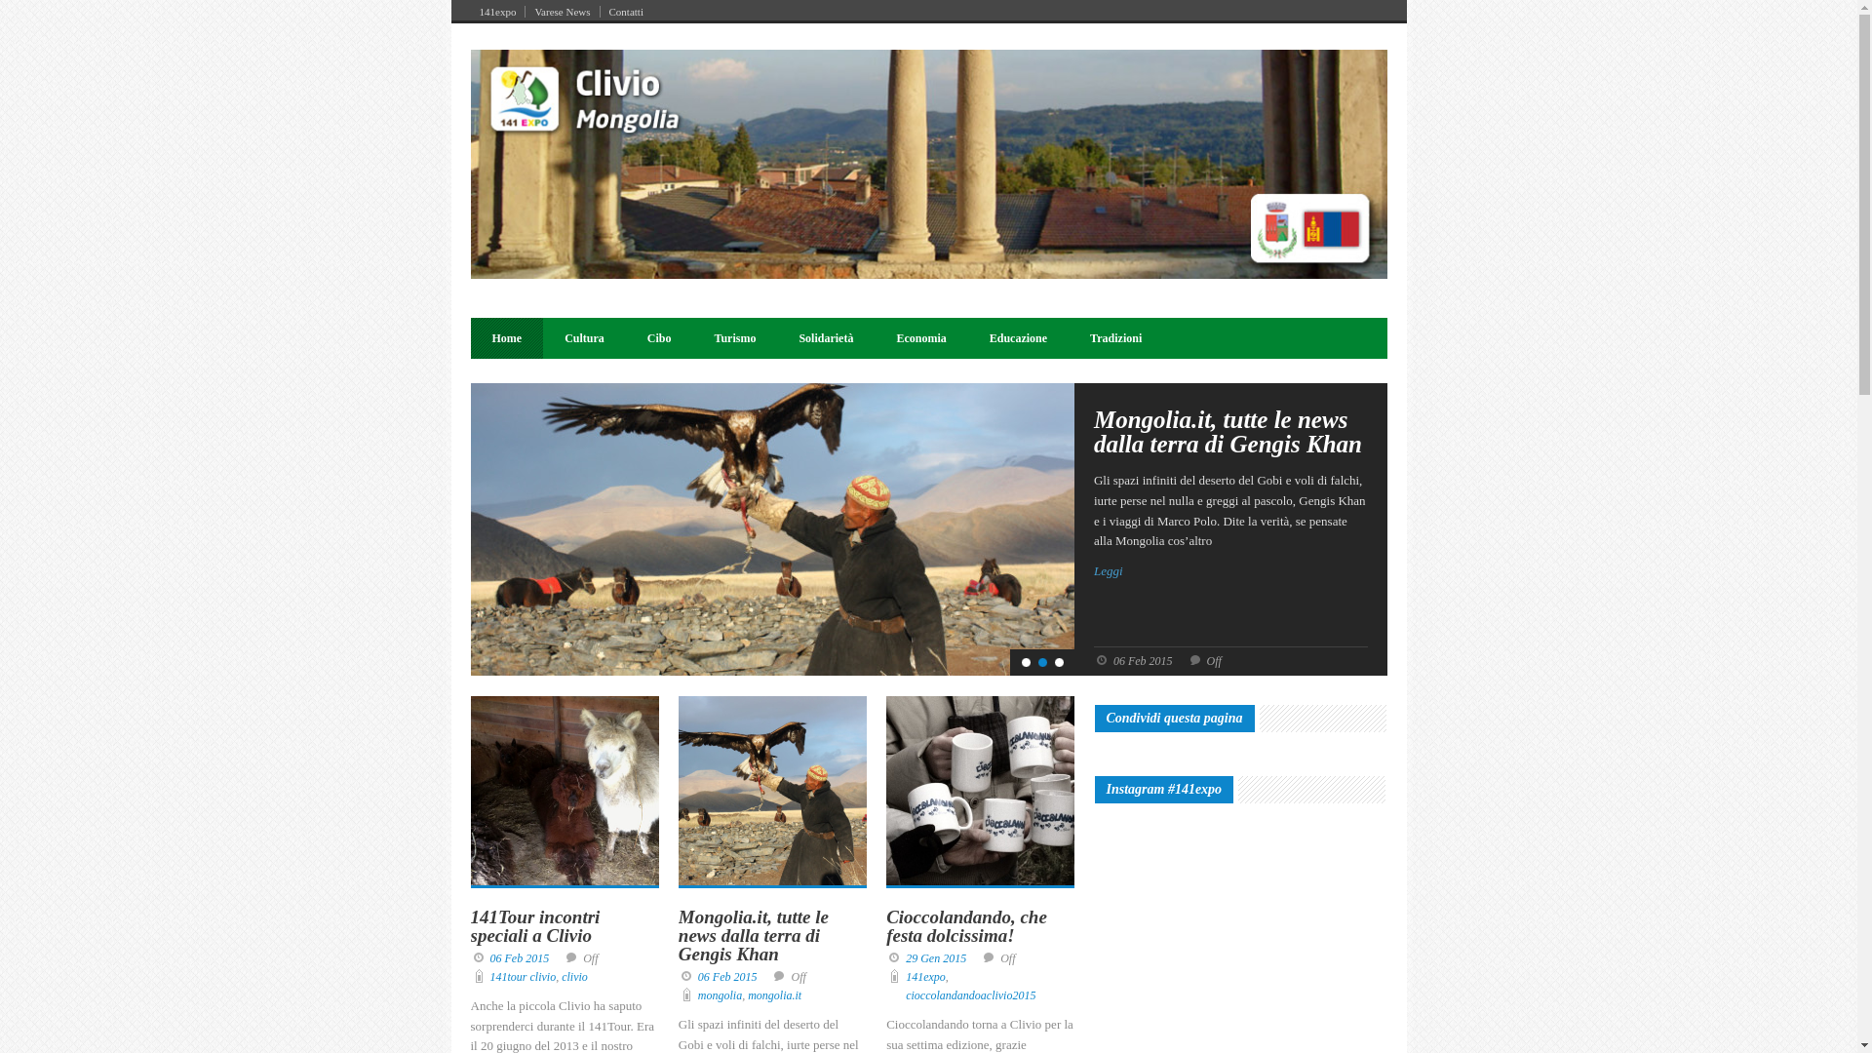 Image resolution: width=1872 pixels, height=1053 pixels. I want to click on Mongolia.it, tutte le news dalla terra di Gengis Khan, so click(754, 936).